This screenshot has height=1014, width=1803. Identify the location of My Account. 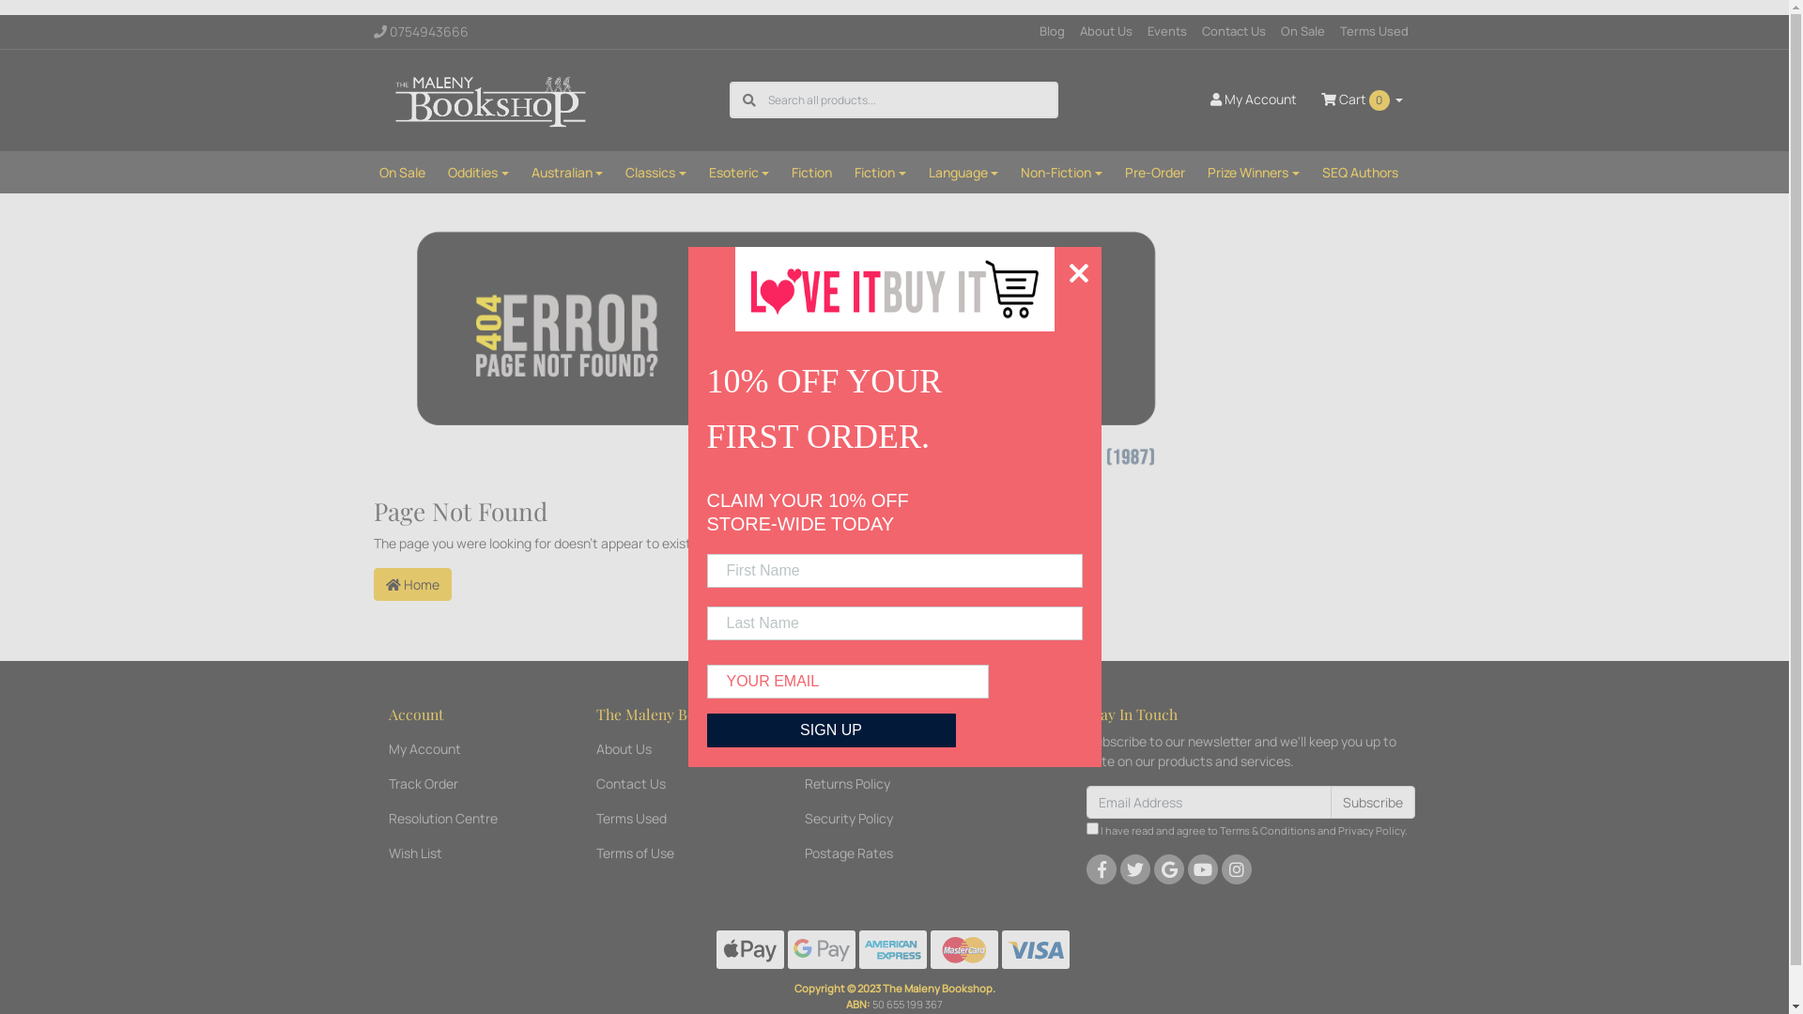
(464, 749).